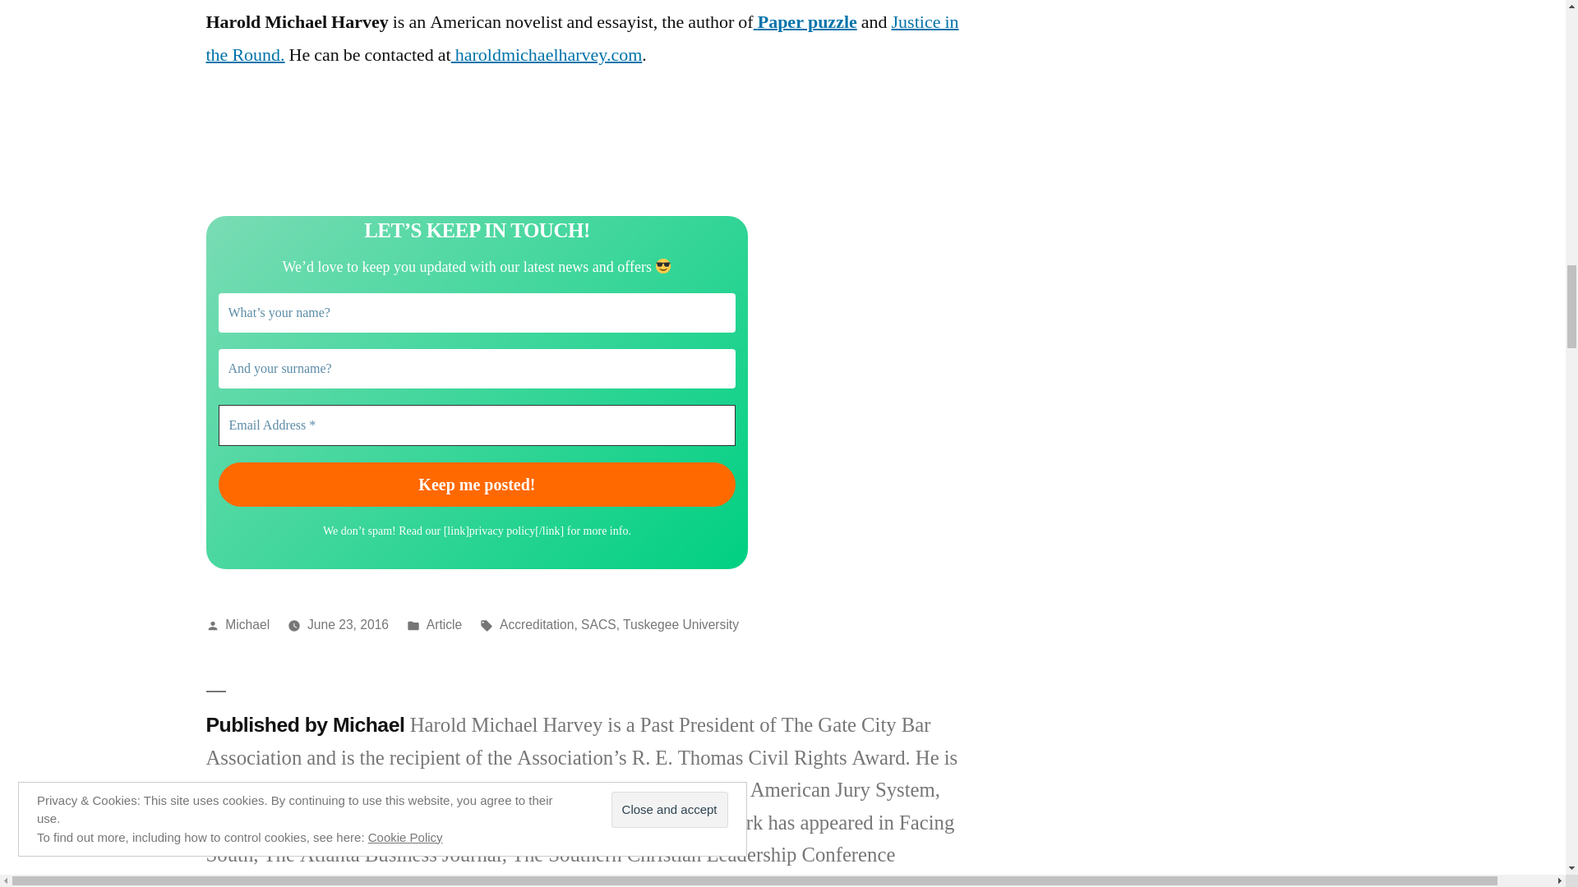 This screenshot has height=887, width=1578. I want to click on Keep me posted!, so click(478, 484).